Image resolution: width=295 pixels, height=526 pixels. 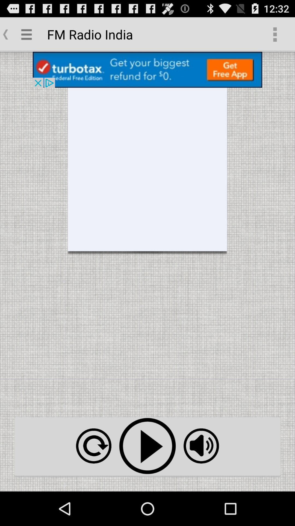 I want to click on play this station, so click(x=147, y=446).